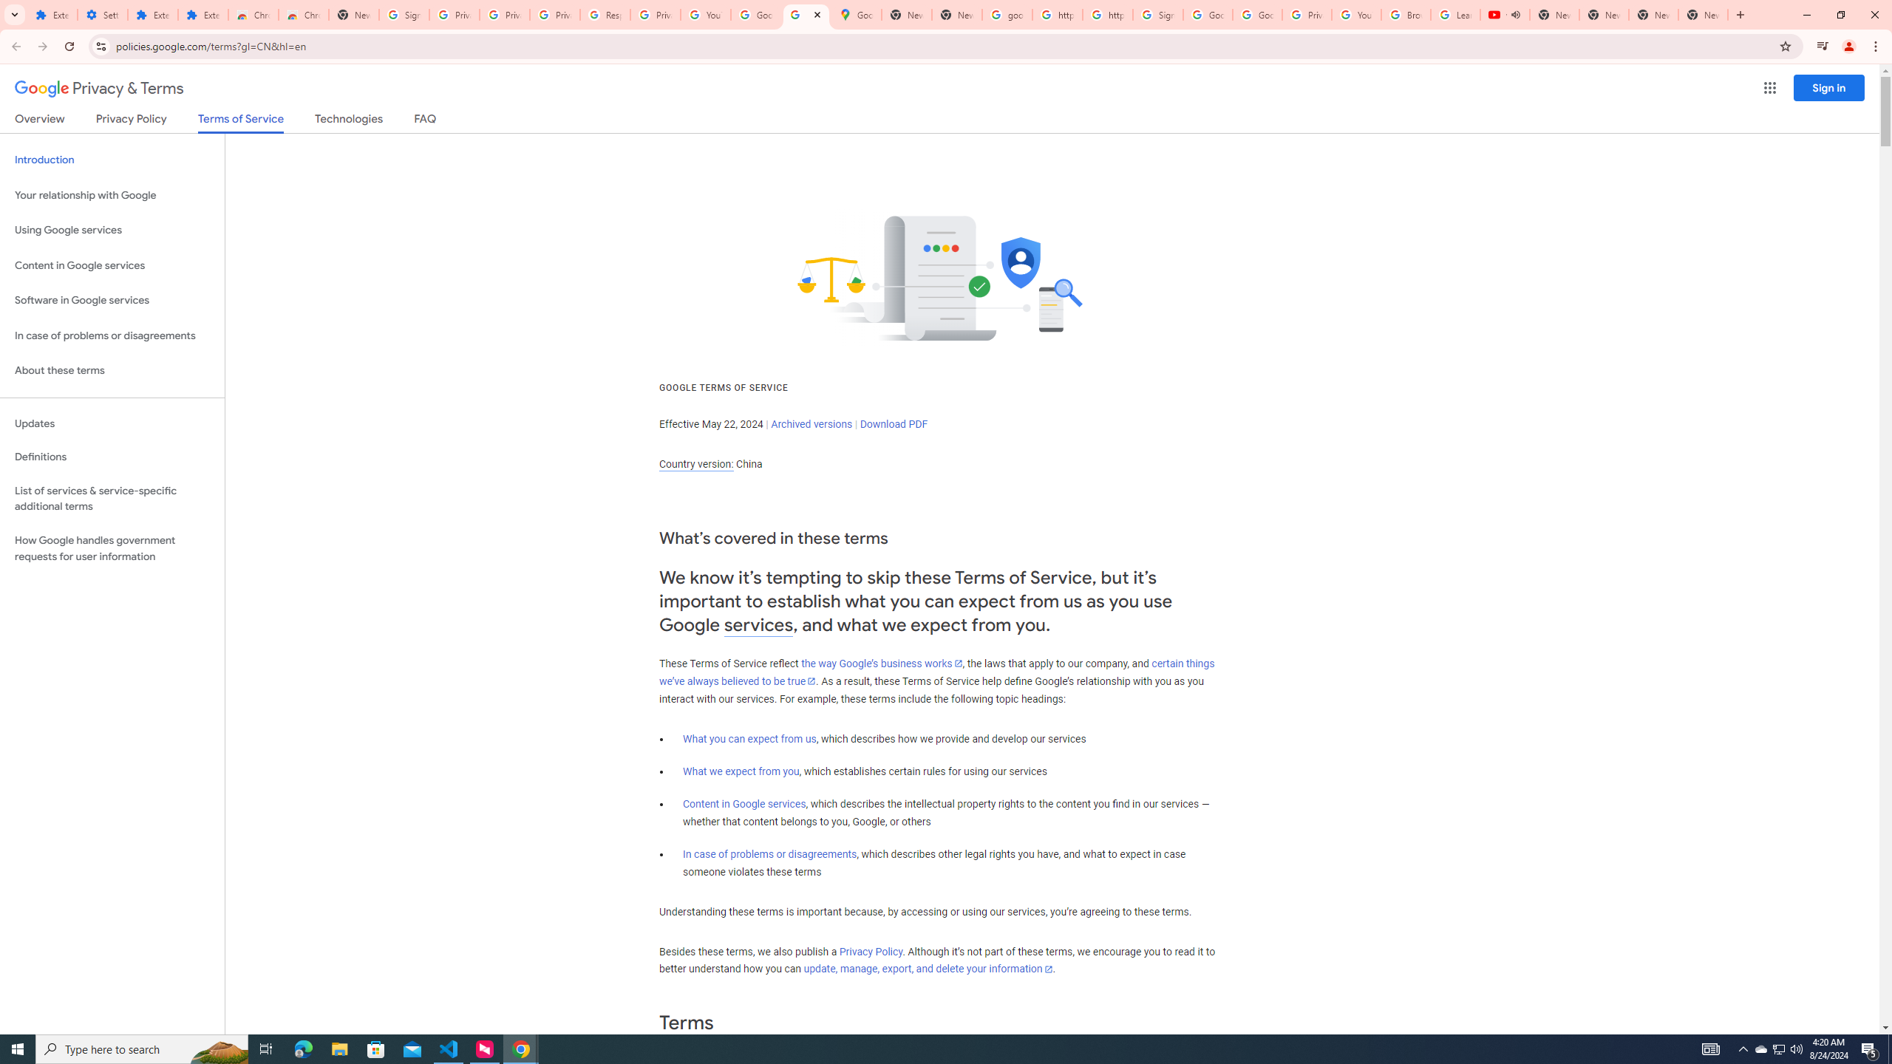  I want to click on Sign in - Google Accounts, so click(1157, 15).